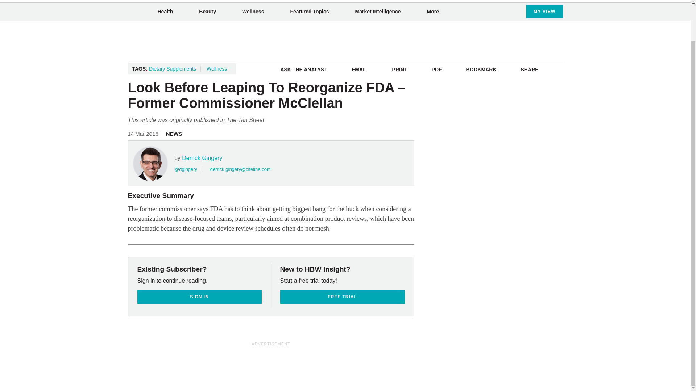 This screenshot has height=391, width=696. I want to click on 3rd party ad content, so click(271, 363).